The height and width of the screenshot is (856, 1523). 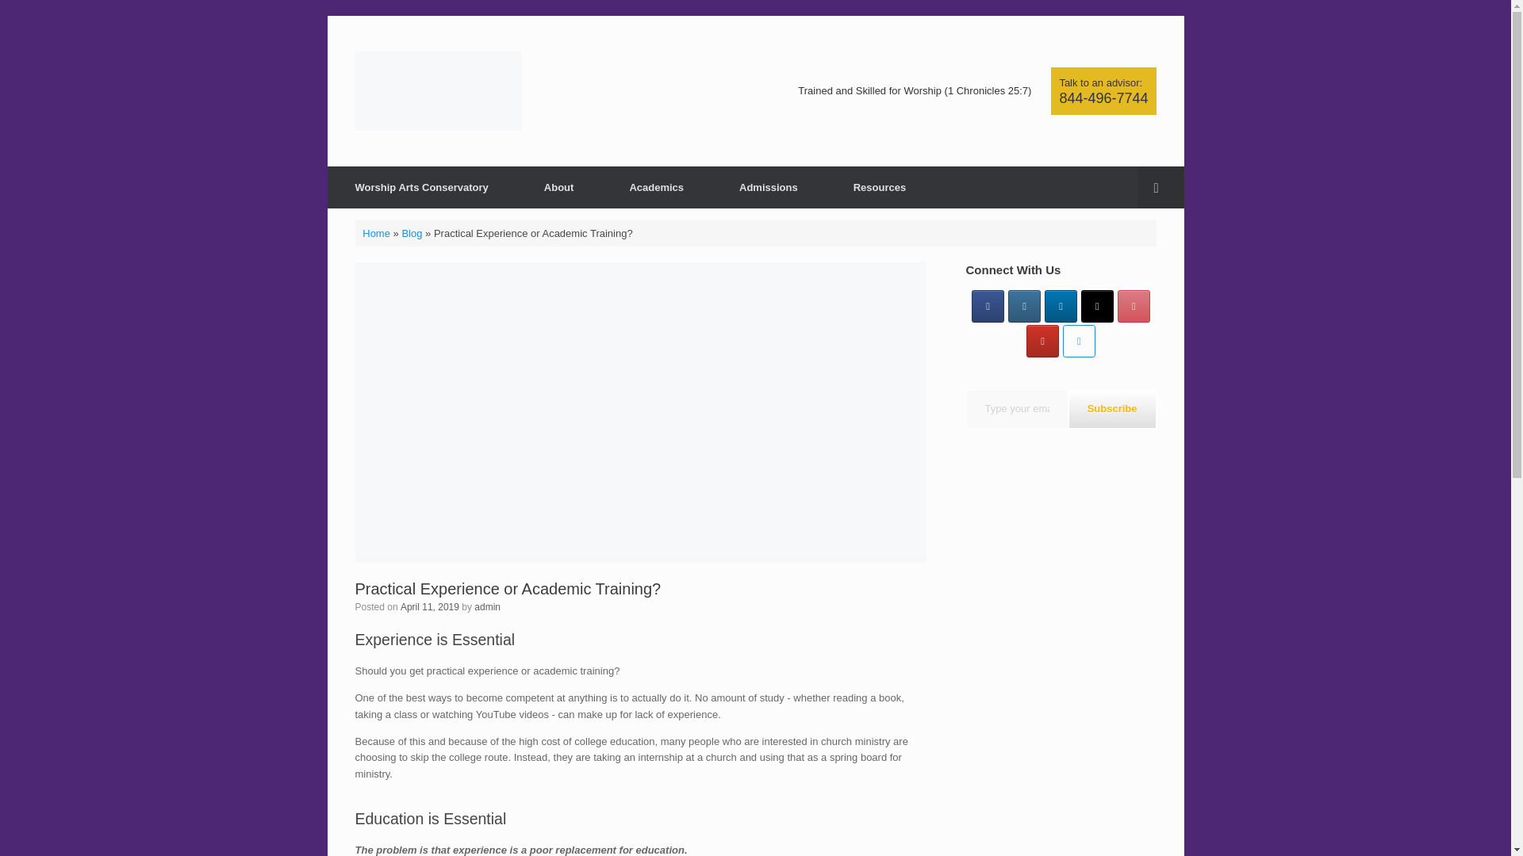 I want to click on 844-496-7744, so click(x=1103, y=98).